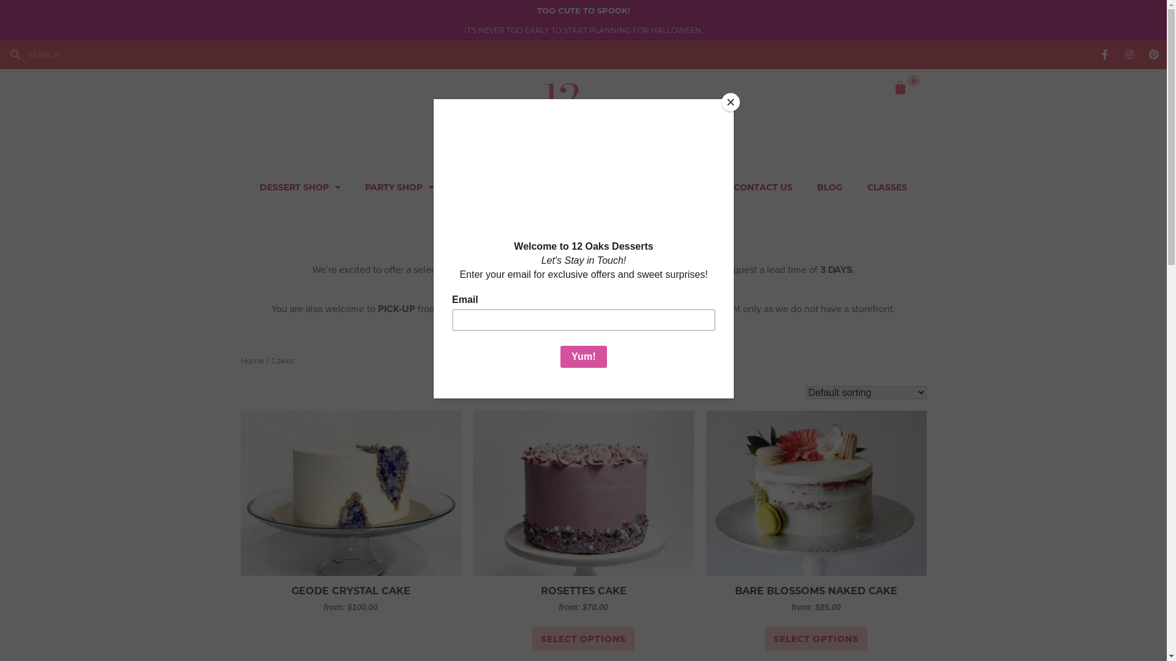  What do you see at coordinates (300, 54) in the screenshot?
I see `Search` at bounding box center [300, 54].